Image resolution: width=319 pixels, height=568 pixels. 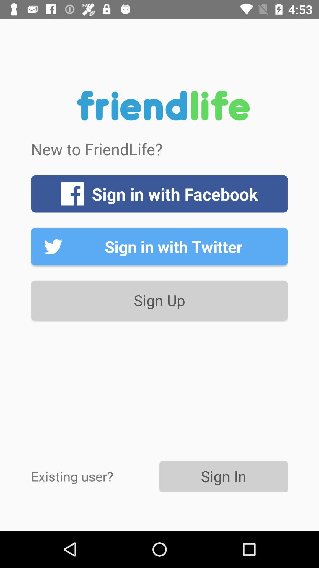 What do you see at coordinates (95, 476) in the screenshot?
I see `select the icon next to sign in icon` at bounding box center [95, 476].